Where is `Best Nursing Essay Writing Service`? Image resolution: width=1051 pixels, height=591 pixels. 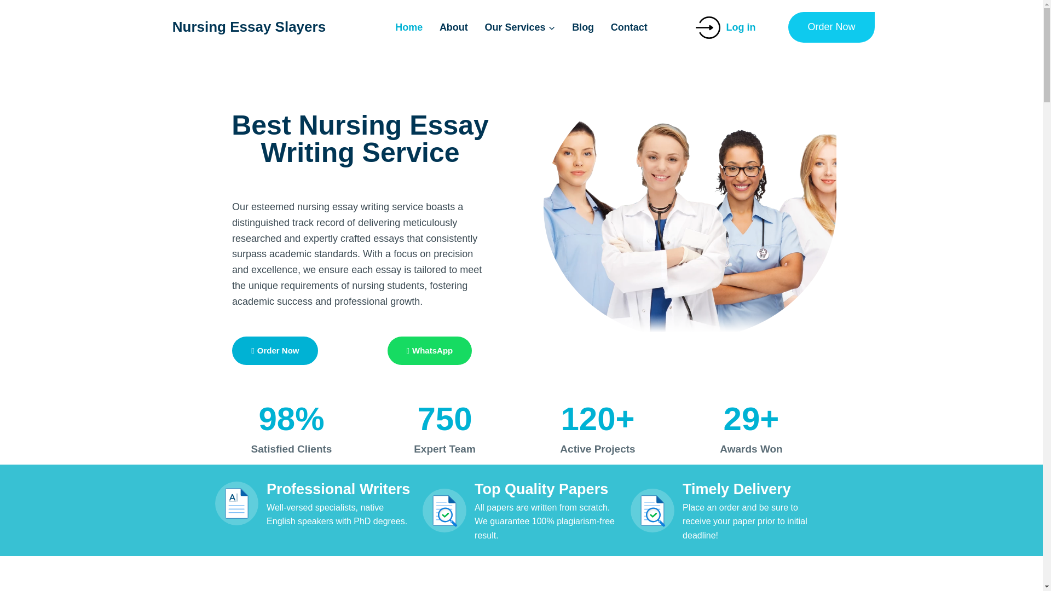
Best Nursing Essay Writing Service is located at coordinates (360, 138).